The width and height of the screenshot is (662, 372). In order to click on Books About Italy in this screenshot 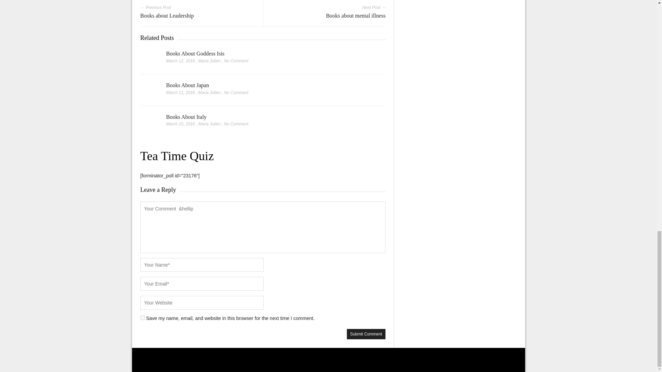, I will do `click(150, 123)`.